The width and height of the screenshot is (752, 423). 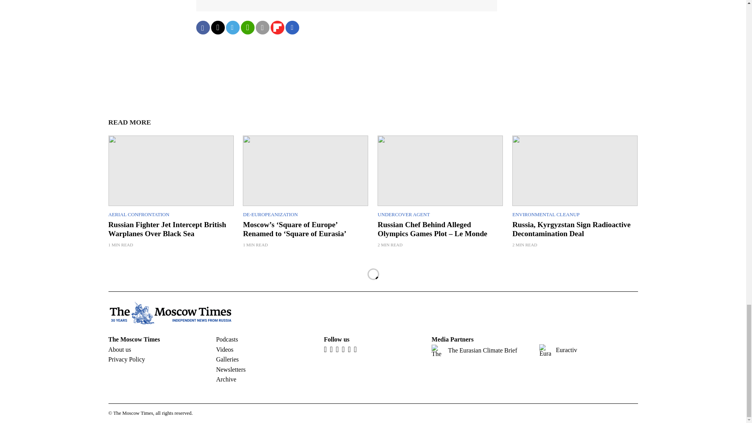 What do you see at coordinates (247, 27) in the screenshot?
I see `Share on WhatsApp` at bounding box center [247, 27].